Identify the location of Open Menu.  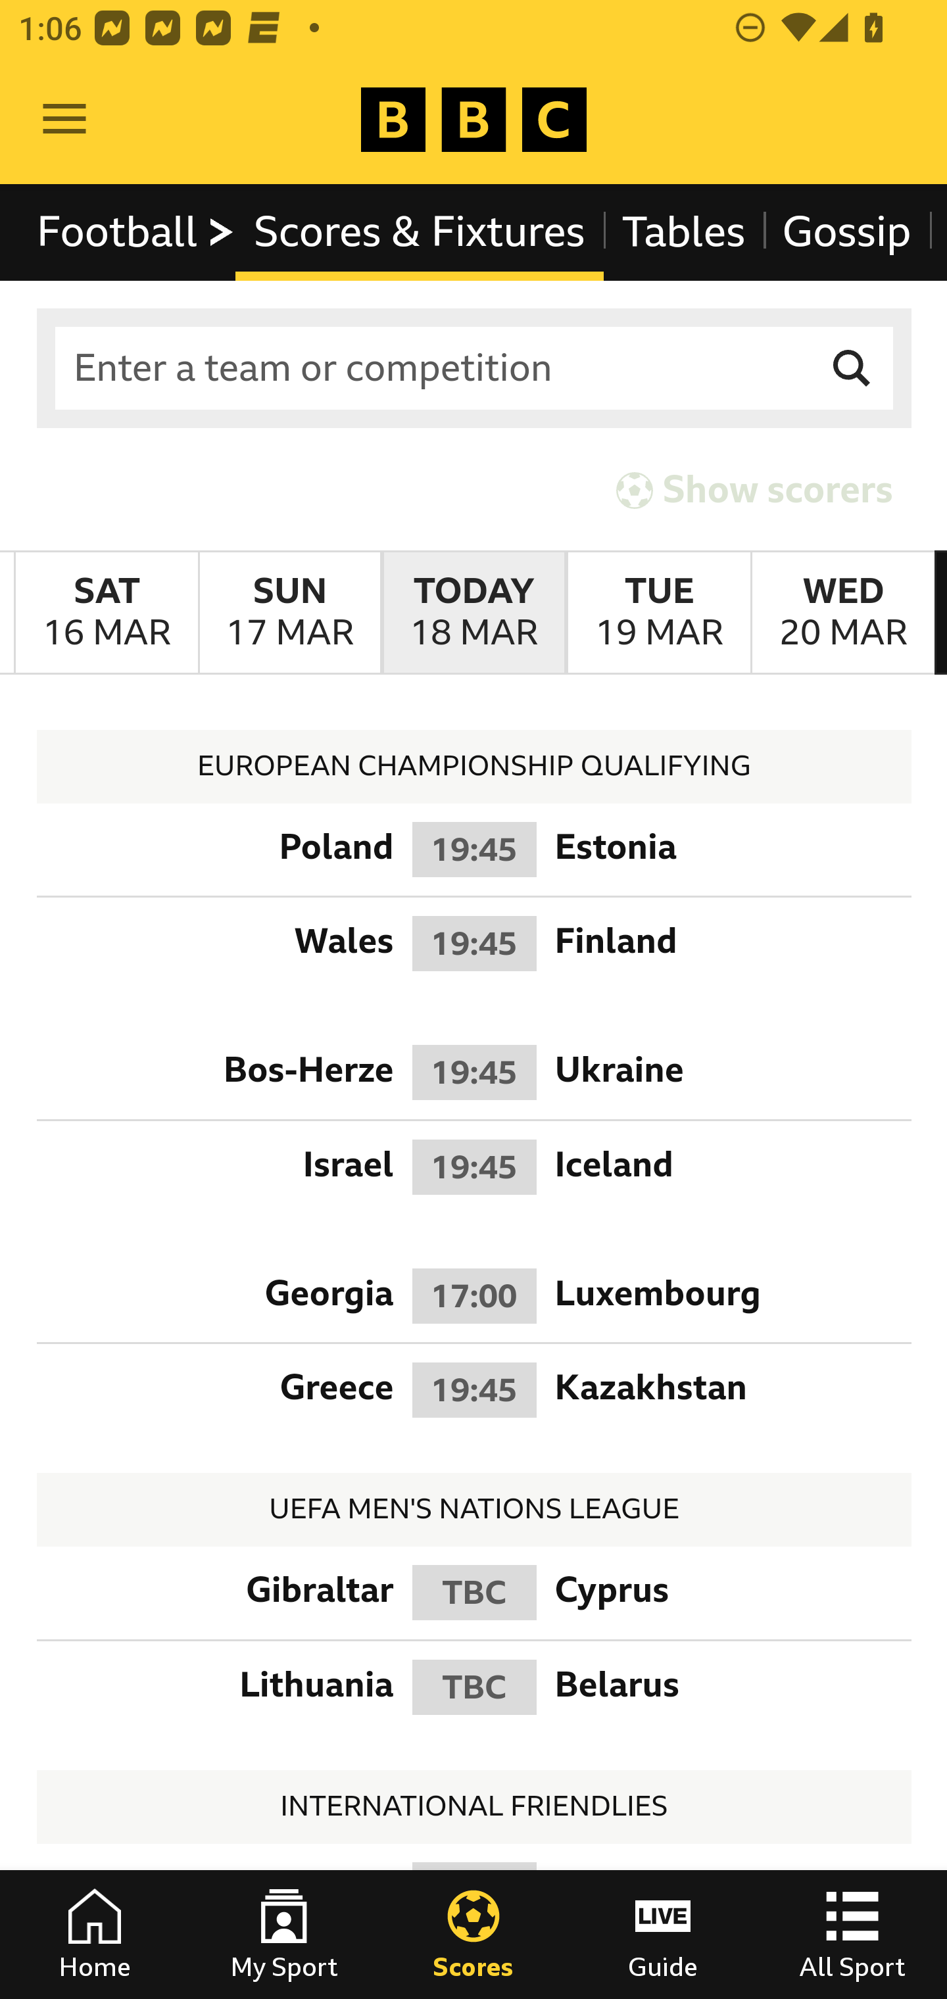
(64, 120).